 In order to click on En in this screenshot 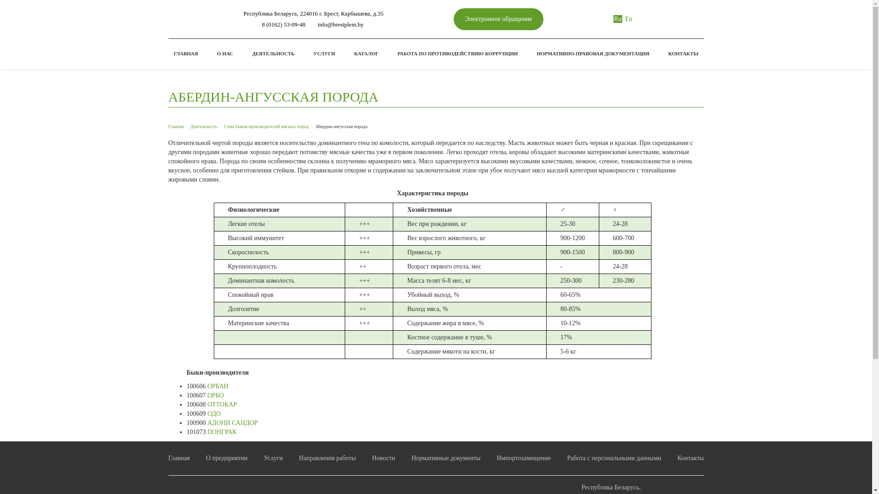, I will do `click(629, 19)`.